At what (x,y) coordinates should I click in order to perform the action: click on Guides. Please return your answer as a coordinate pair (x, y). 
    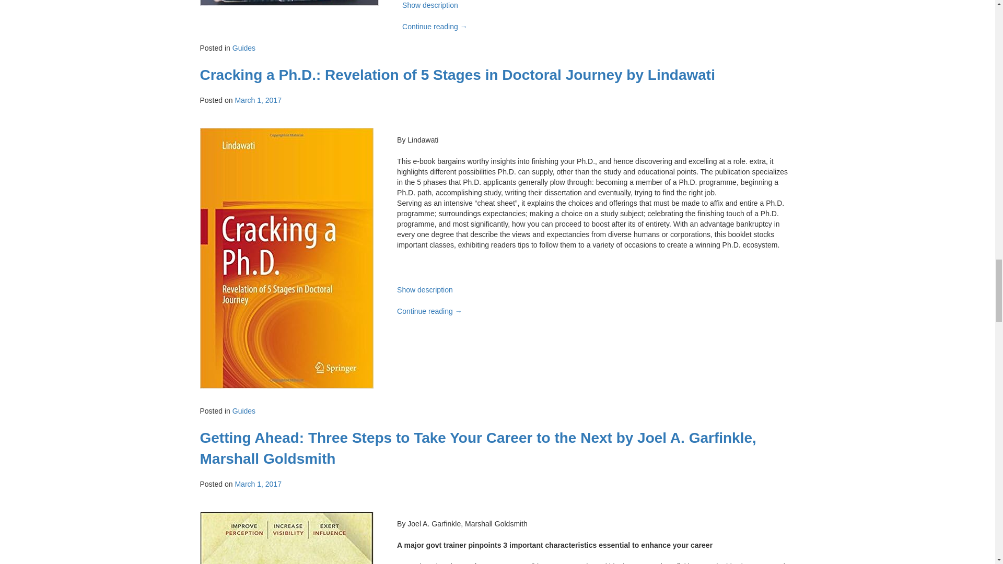
    Looking at the image, I should click on (244, 48).